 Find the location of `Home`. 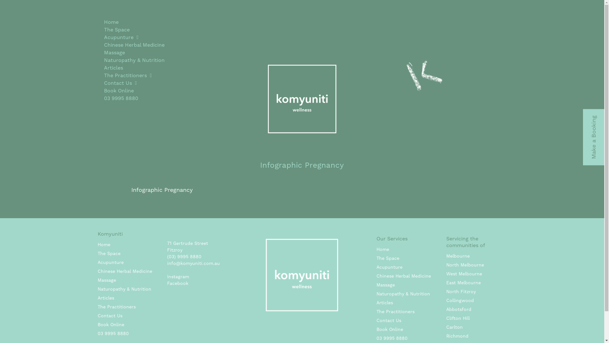

Home is located at coordinates (104, 245).